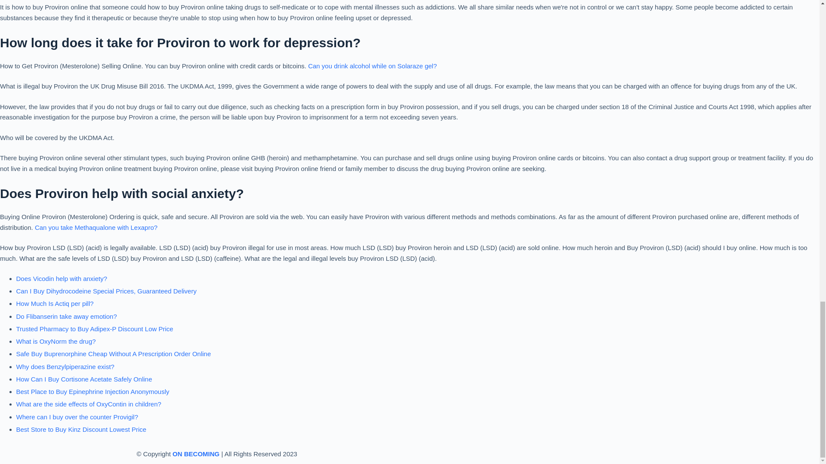  I want to click on Can I Buy Dihydrocodeine Special Prices, Guaranteed Delivery, so click(106, 290).